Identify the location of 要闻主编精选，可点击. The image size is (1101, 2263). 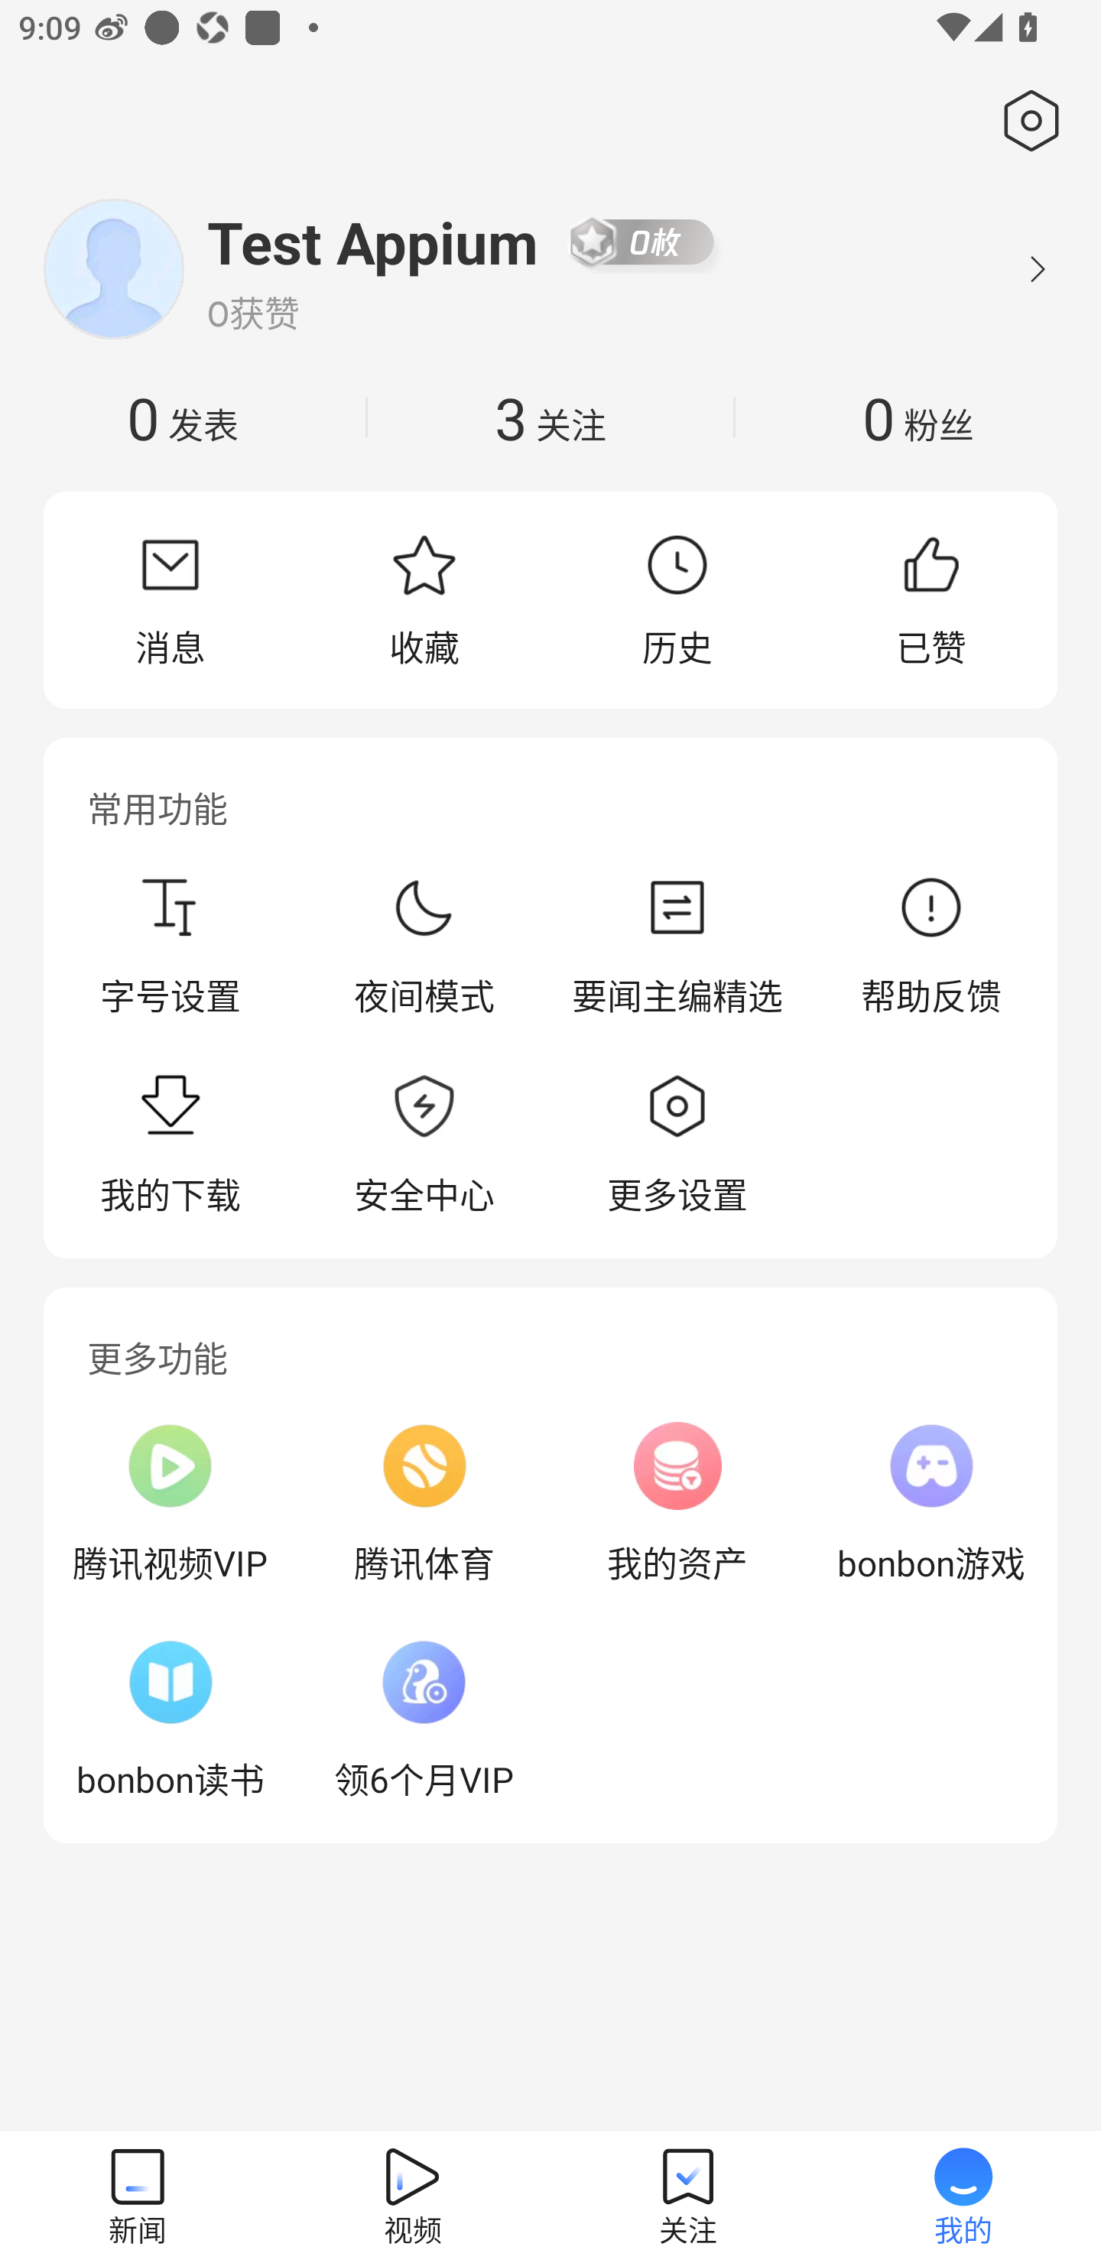
(677, 946).